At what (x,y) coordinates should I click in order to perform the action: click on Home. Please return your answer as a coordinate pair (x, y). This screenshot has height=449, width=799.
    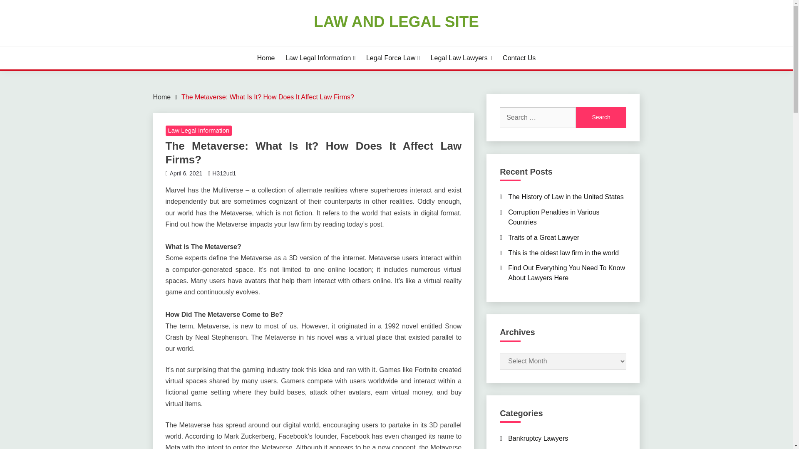
    Looking at the image, I should click on (162, 96).